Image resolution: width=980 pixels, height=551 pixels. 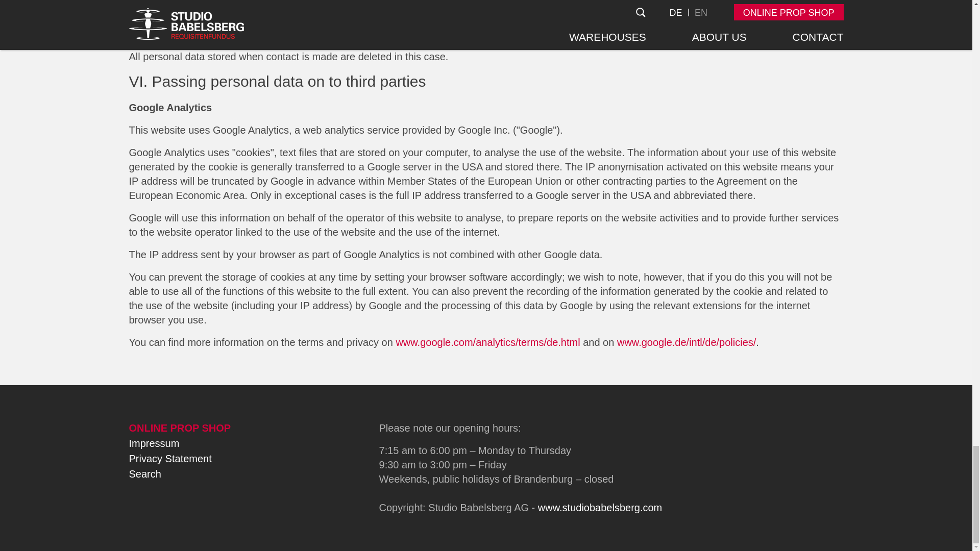 I want to click on ONLINE PROP SHOP, so click(x=179, y=428).